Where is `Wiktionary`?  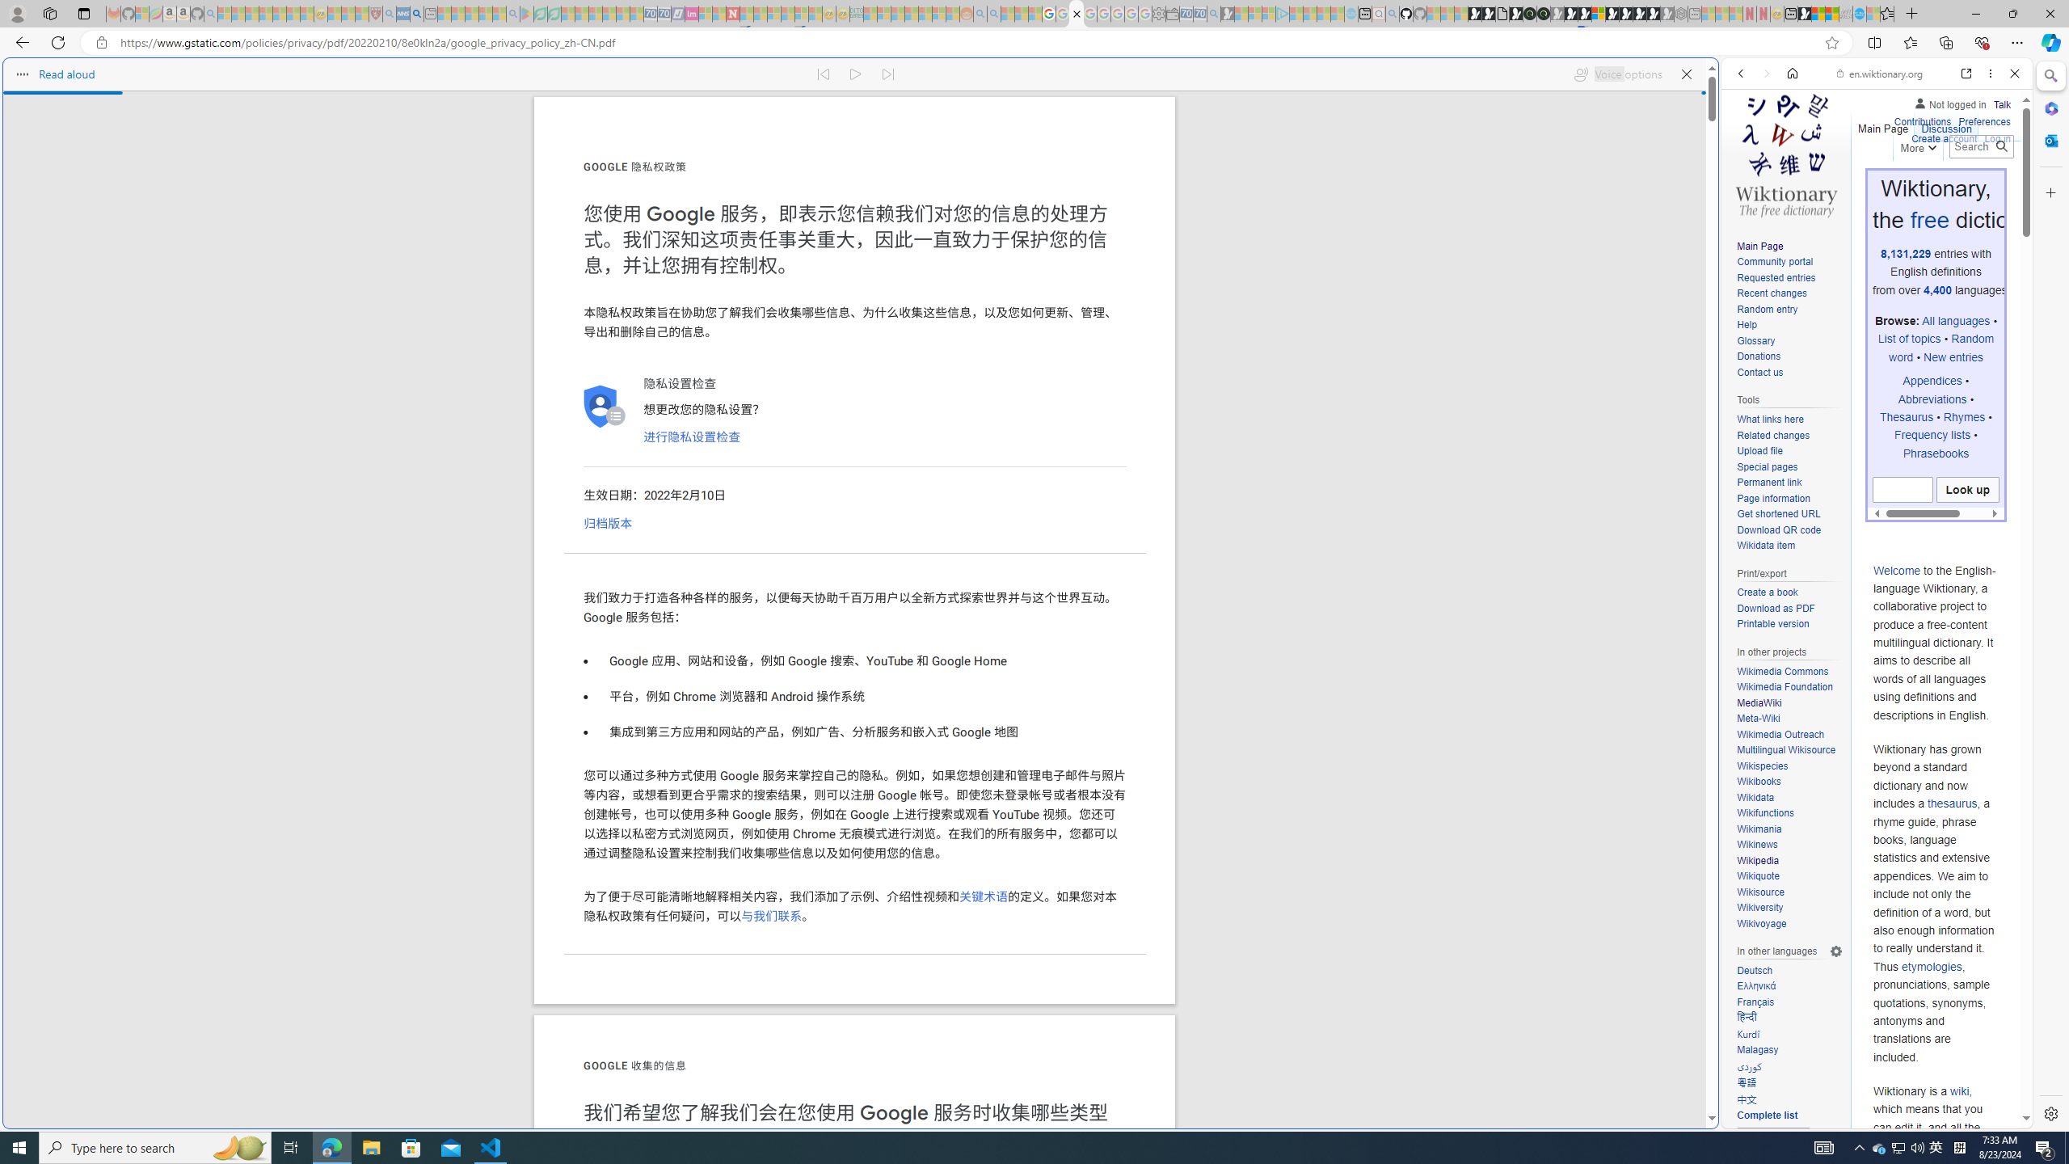
Wiktionary is located at coordinates (1870, 541).